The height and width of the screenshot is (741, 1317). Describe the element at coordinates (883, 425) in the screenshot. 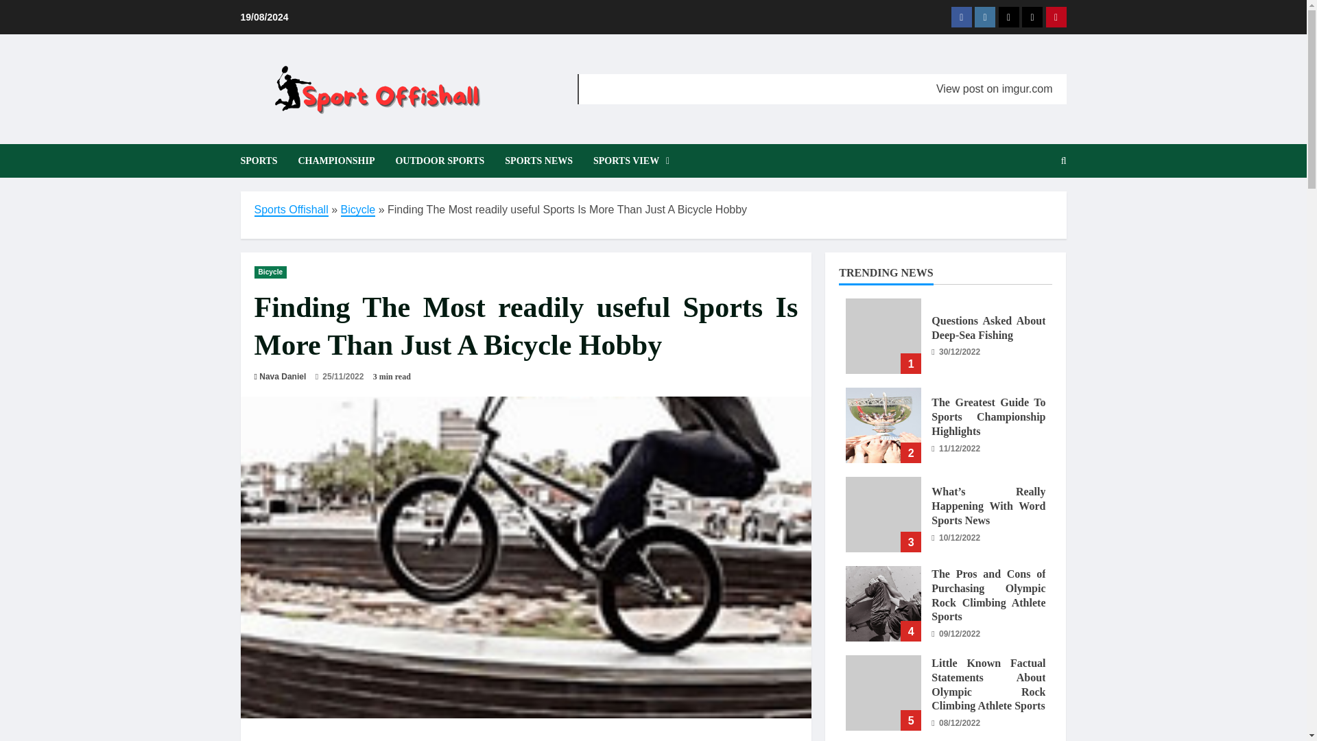

I see `The Greatest Guide To Sports Championship Highlights` at that location.